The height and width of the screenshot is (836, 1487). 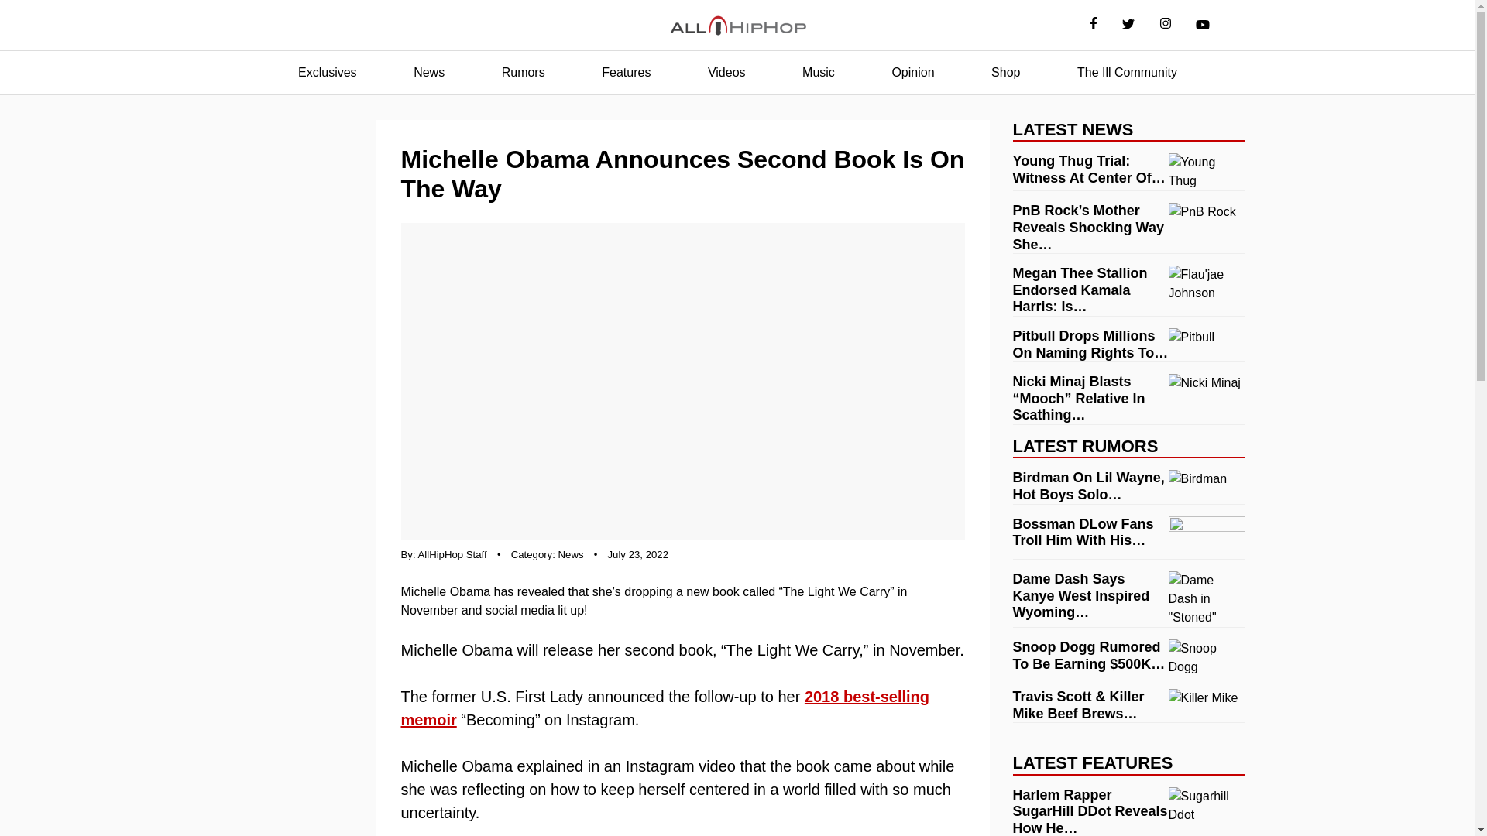 What do you see at coordinates (429, 73) in the screenshot?
I see `News` at bounding box center [429, 73].